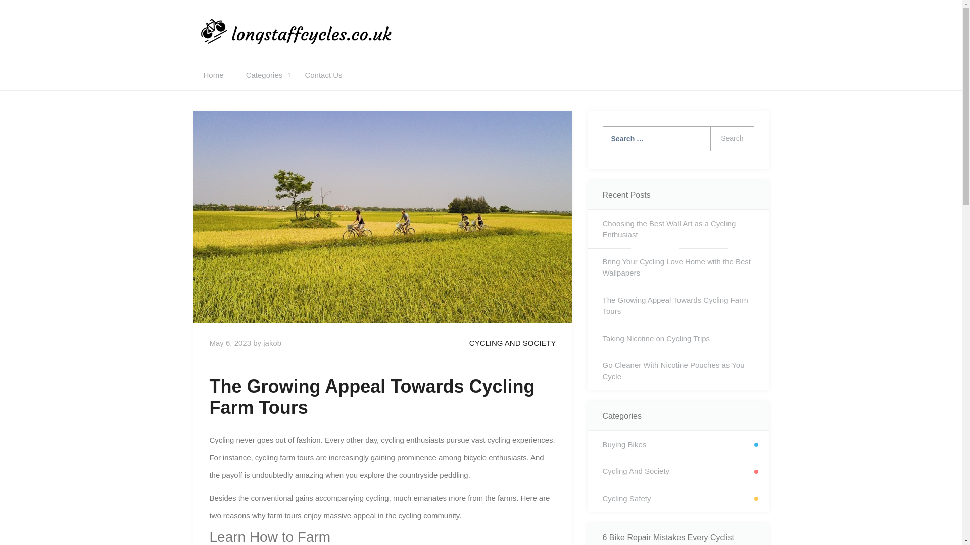 The image size is (970, 545). Describe the element at coordinates (213, 75) in the screenshot. I see `Home` at that location.